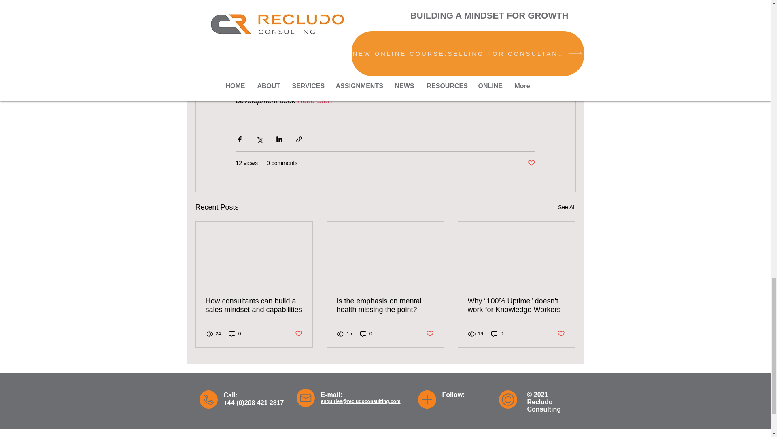  What do you see at coordinates (567, 207) in the screenshot?
I see `See All` at bounding box center [567, 207].